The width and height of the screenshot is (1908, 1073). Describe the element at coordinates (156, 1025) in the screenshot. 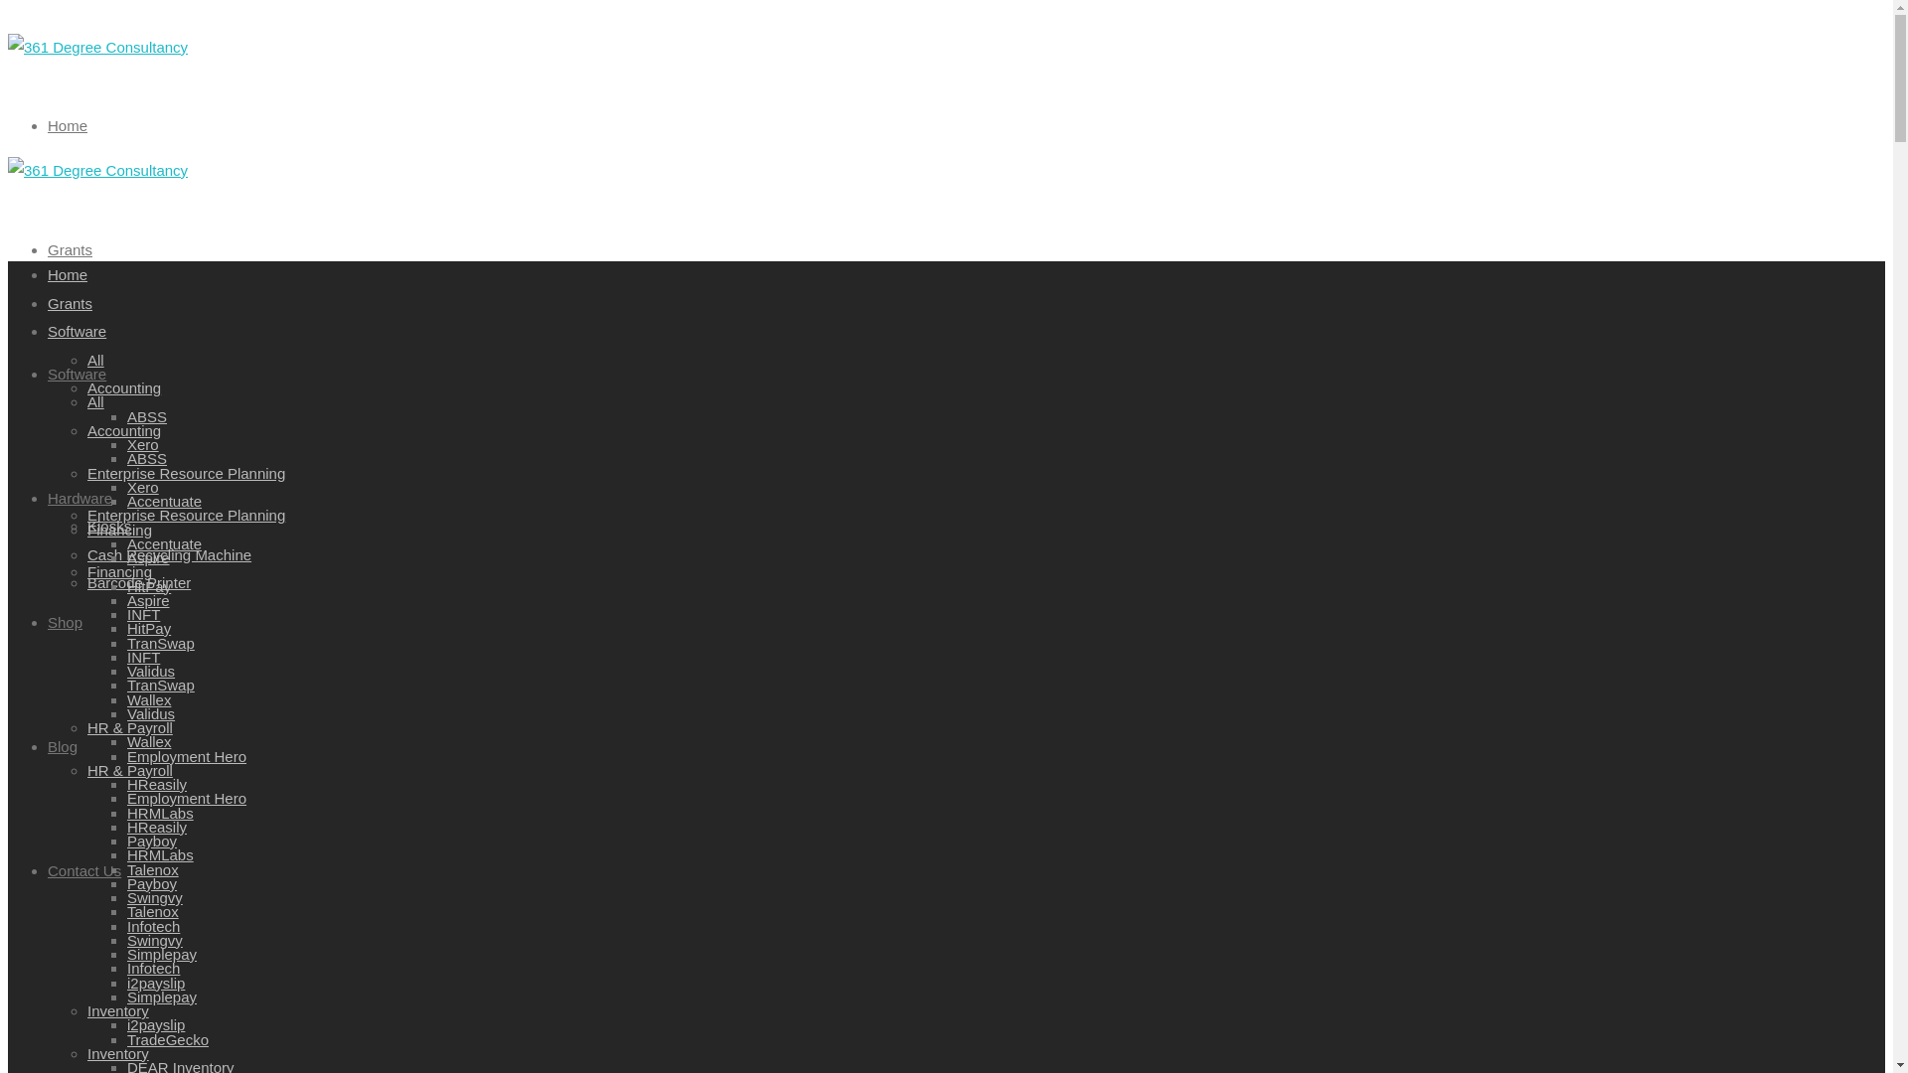

I see `i2payslip` at that location.